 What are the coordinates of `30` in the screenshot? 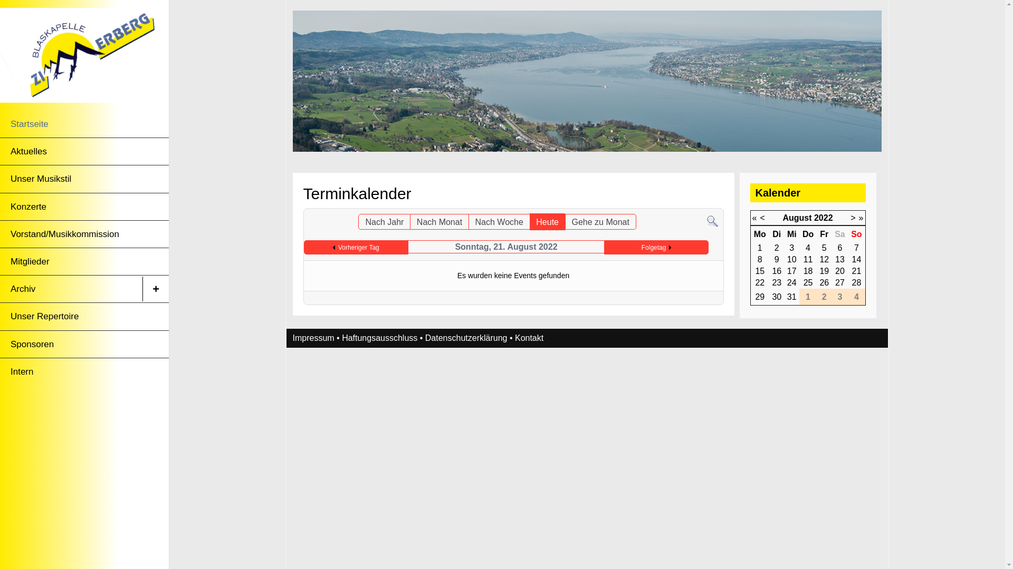 It's located at (777, 297).